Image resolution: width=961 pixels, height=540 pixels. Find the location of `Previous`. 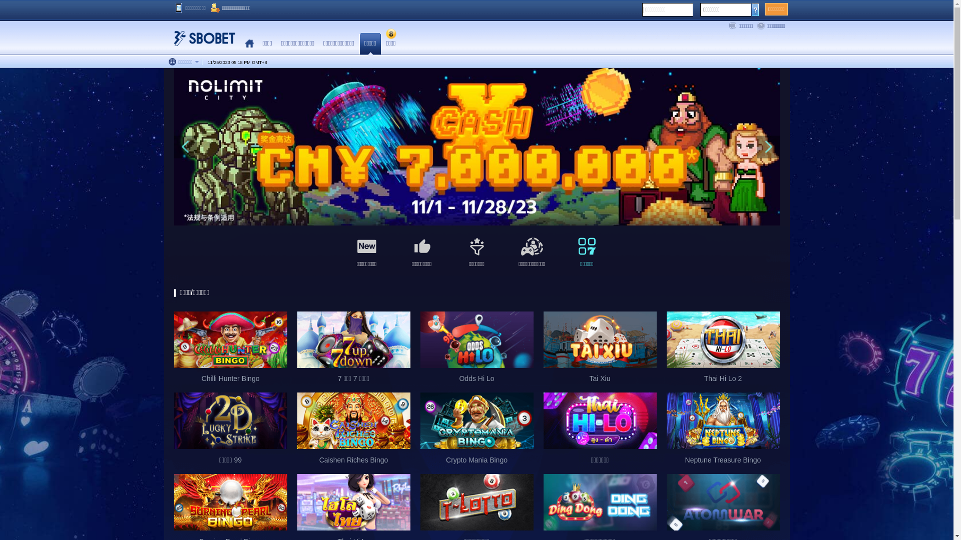

Previous is located at coordinates (185, 147).